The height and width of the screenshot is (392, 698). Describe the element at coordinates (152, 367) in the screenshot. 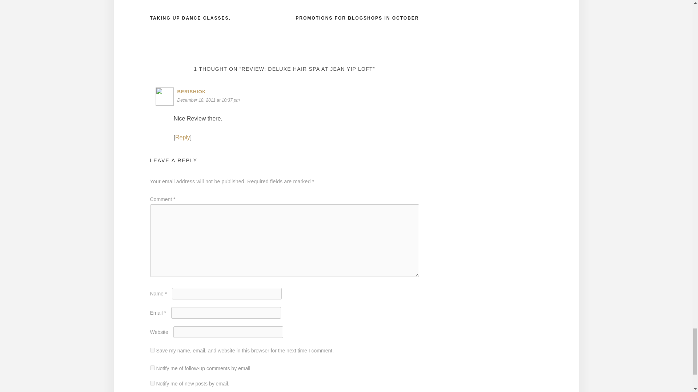

I see `subscribe` at that location.